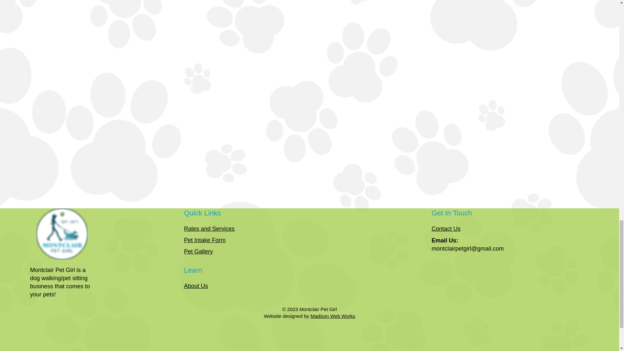  Describe the element at coordinates (446, 229) in the screenshot. I see `Contact Us` at that location.